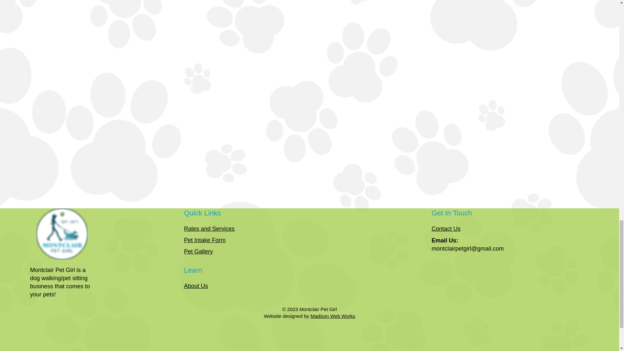  Describe the element at coordinates (446, 229) in the screenshot. I see `Contact Us` at that location.